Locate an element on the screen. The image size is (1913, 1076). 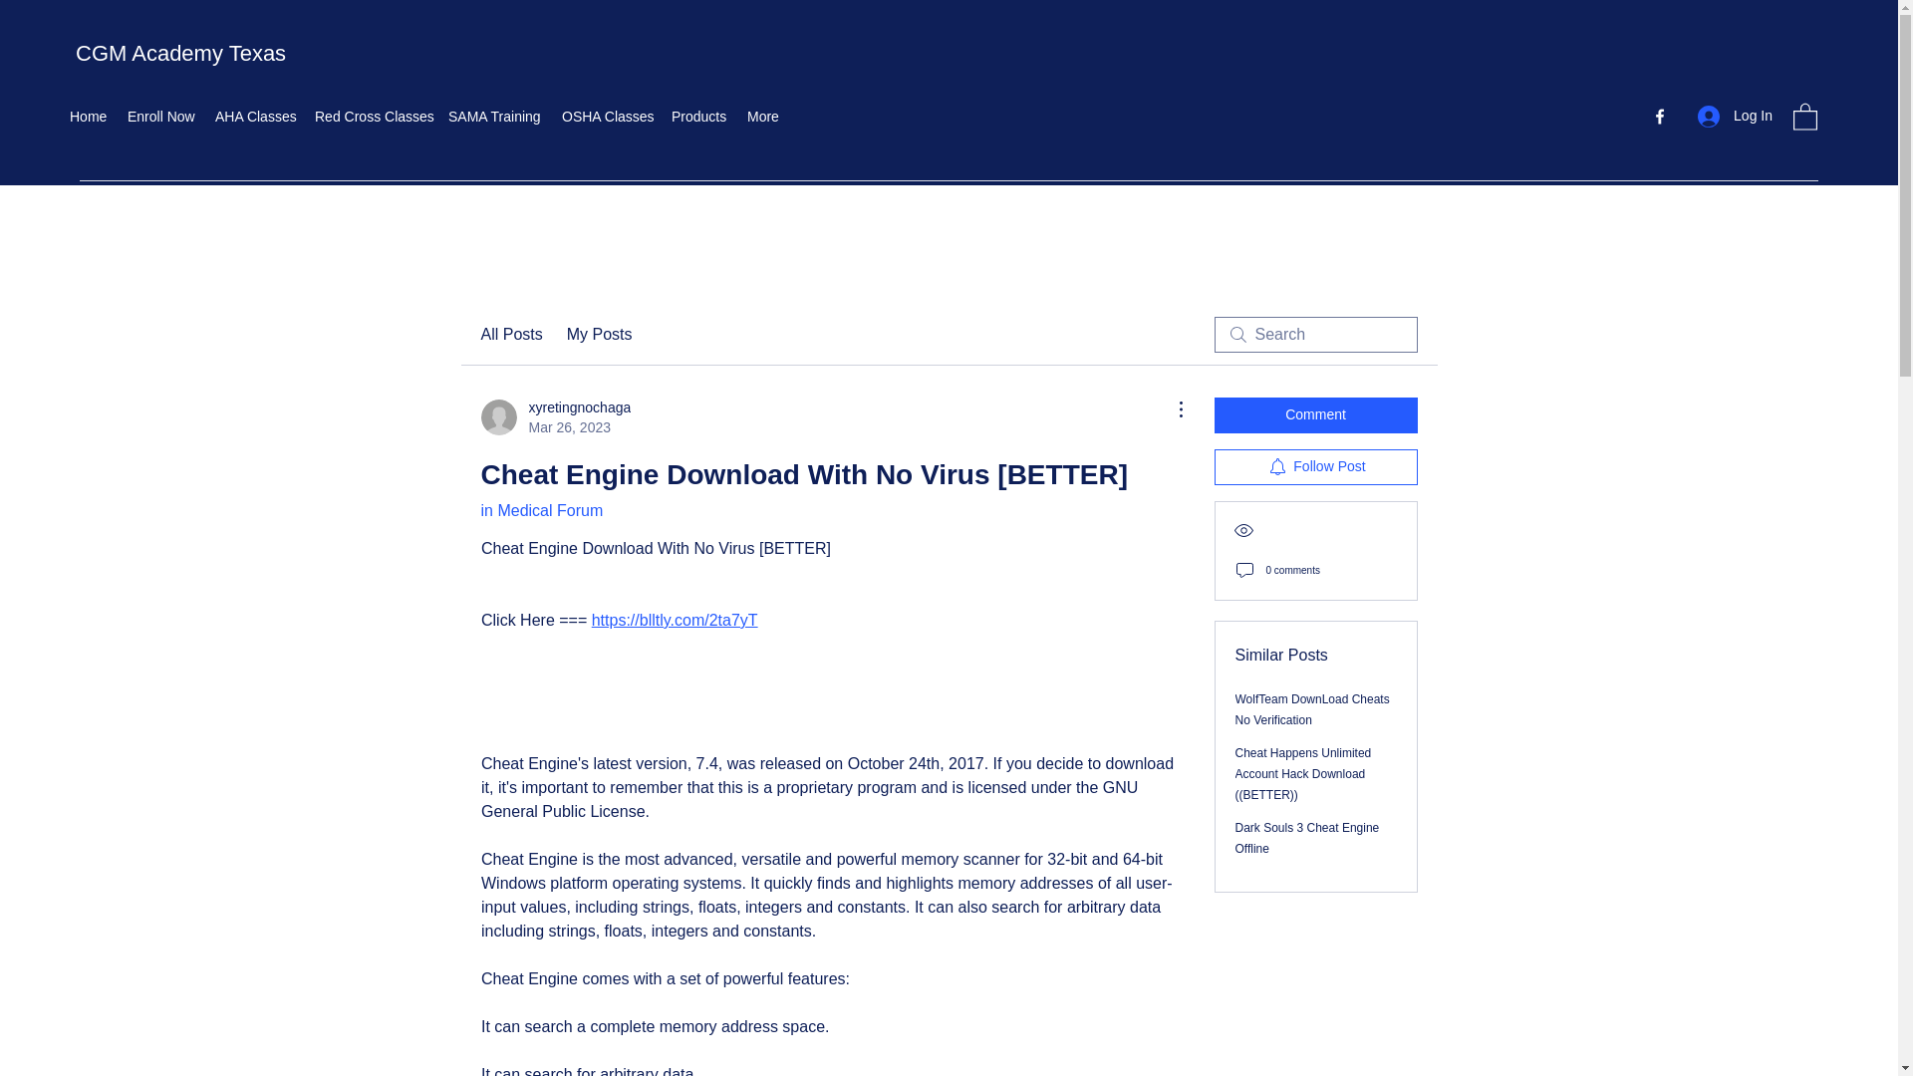
in Medical Forum is located at coordinates (607, 116).